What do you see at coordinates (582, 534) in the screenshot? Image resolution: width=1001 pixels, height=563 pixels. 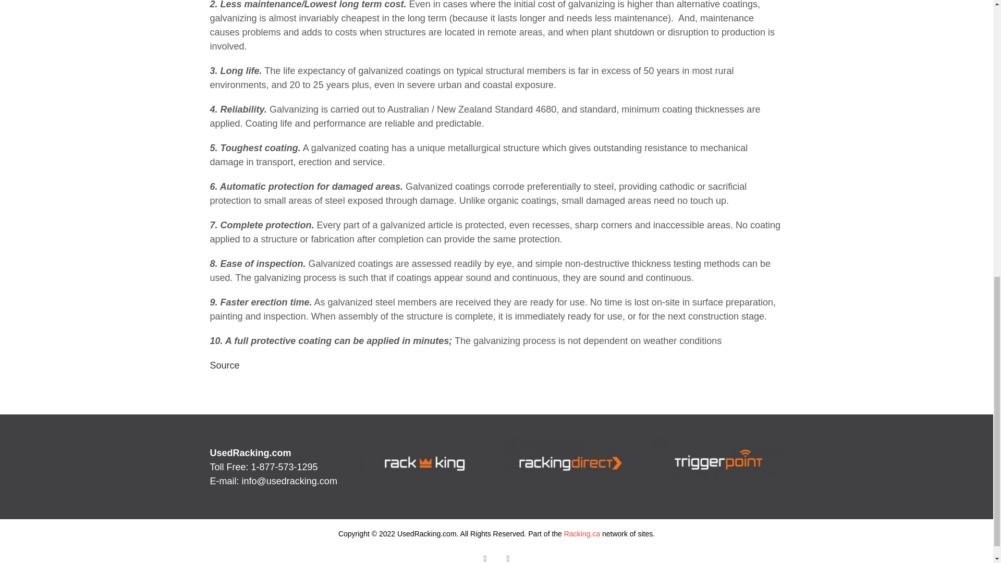 I see `Racking.ca` at bounding box center [582, 534].